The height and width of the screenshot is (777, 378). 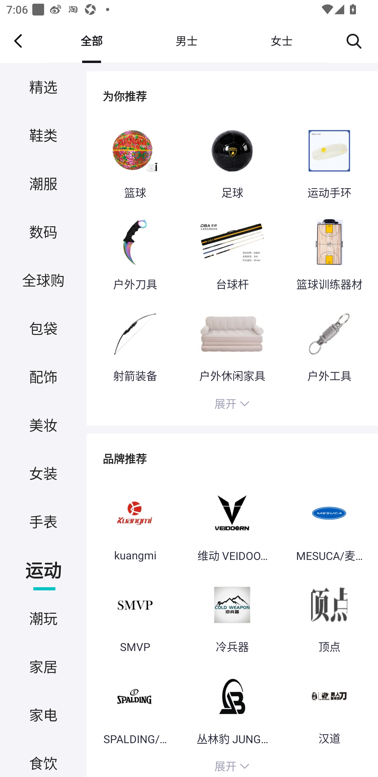 What do you see at coordinates (281, 41) in the screenshot?
I see `女士` at bounding box center [281, 41].